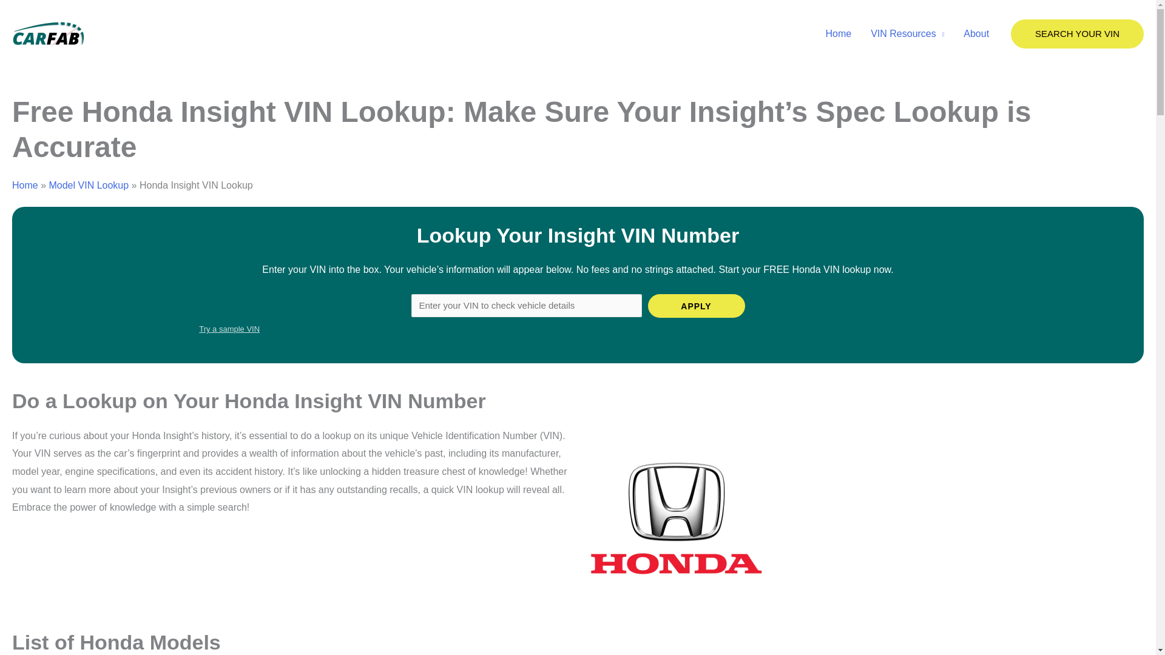  Describe the element at coordinates (25, 186) in the screenshot. I see `Home` at that location.